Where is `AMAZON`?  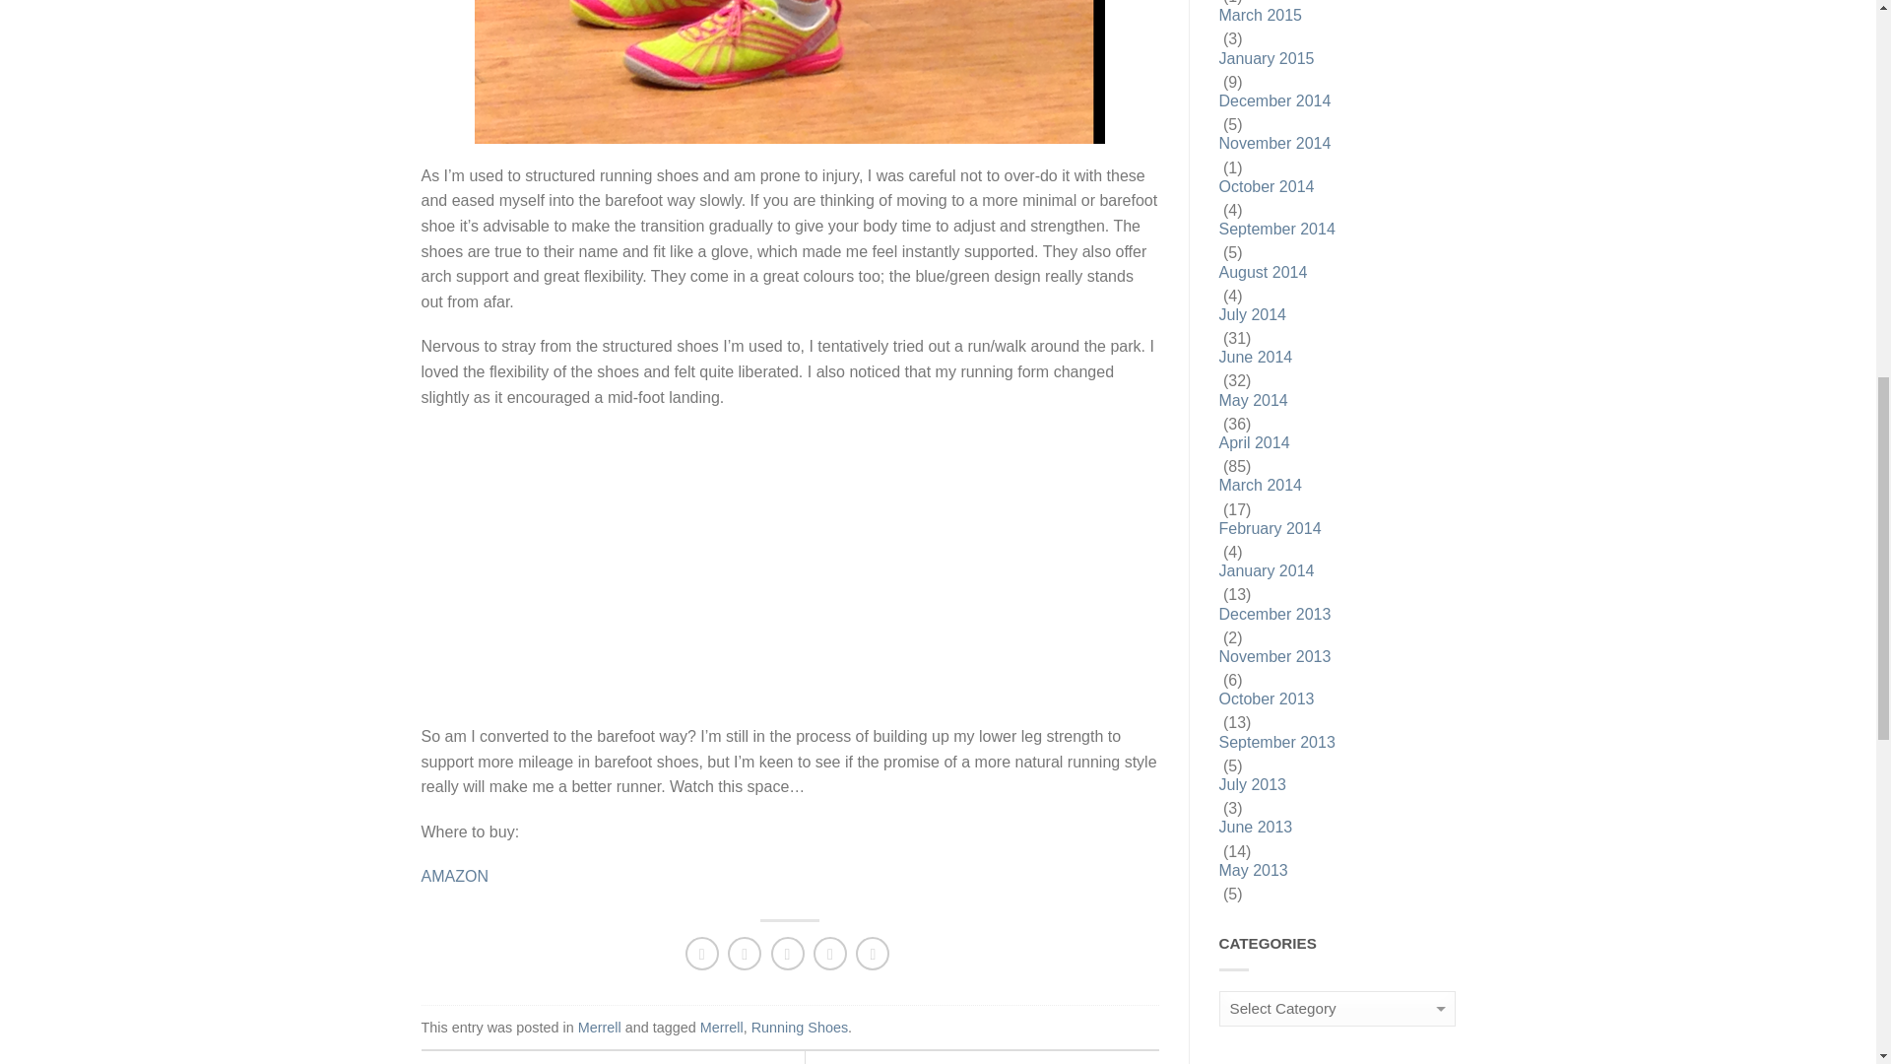 AMAZON is located at coordinates (455, 876).